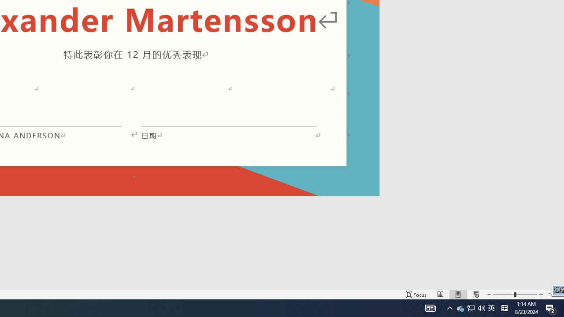 Image resolution: width=564 pixels, height=317 pixels. I want to click on Zoom 100%, so click(554, 294).